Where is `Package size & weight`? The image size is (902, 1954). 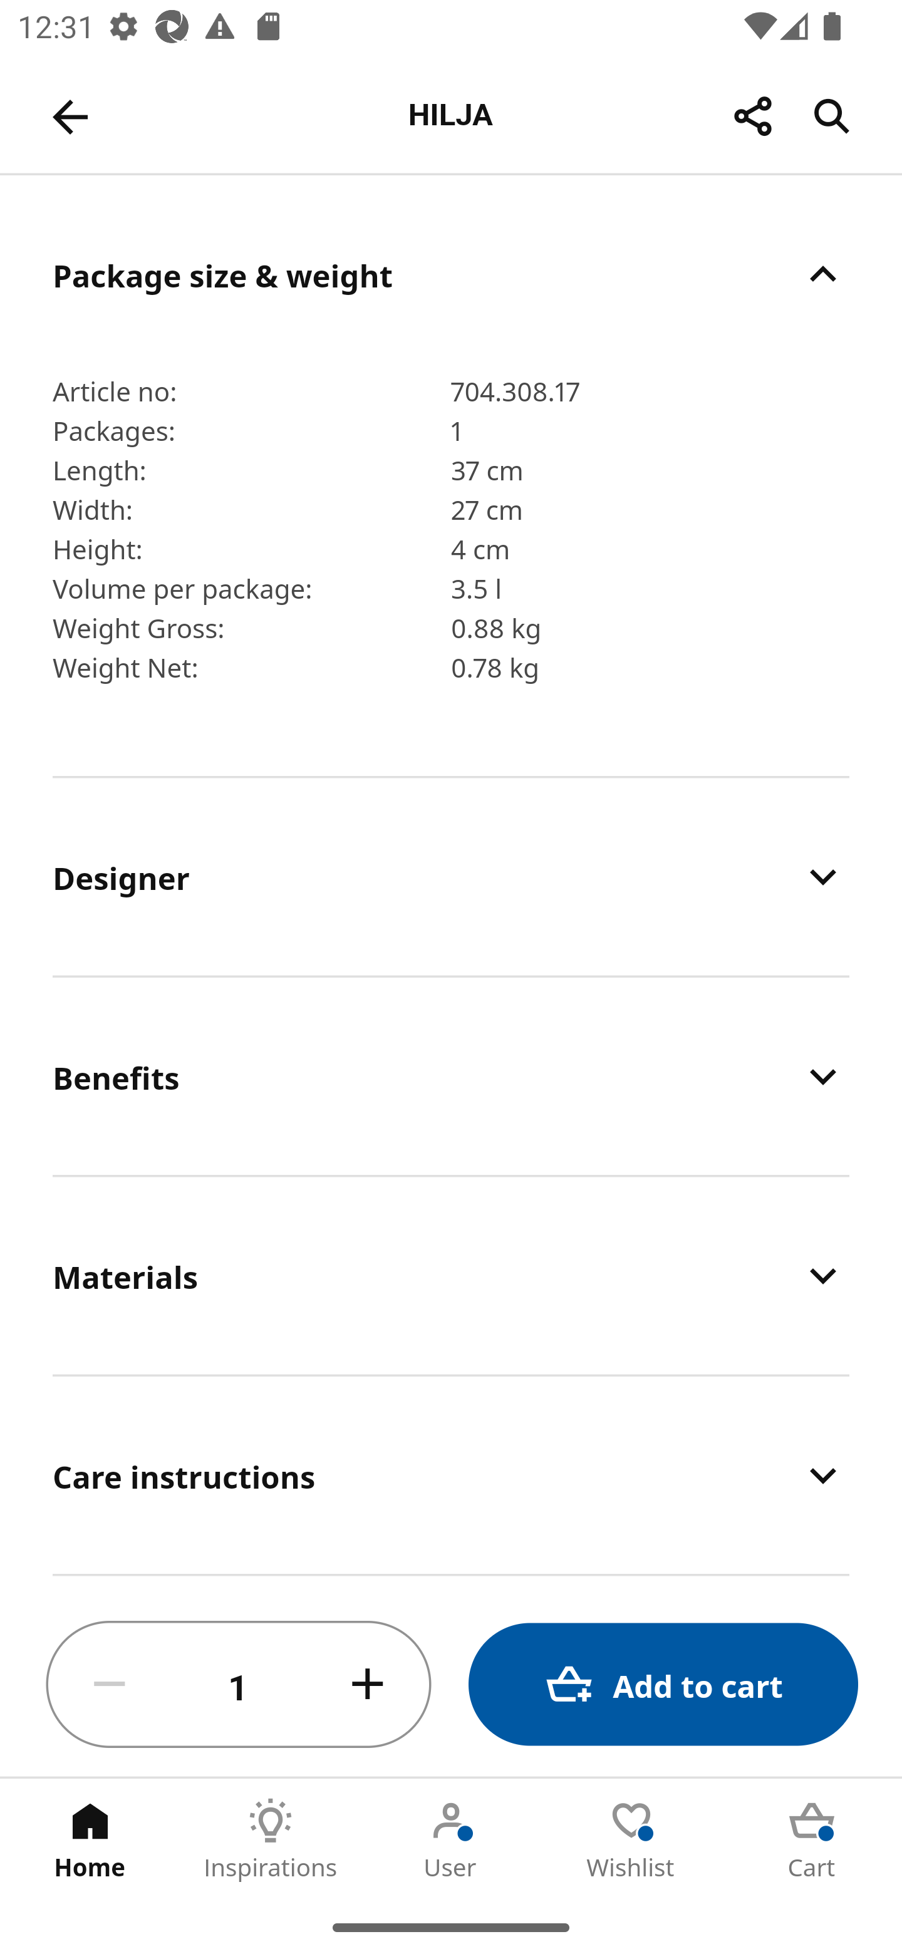
Package size & weight is located at coordinates (451, 274).